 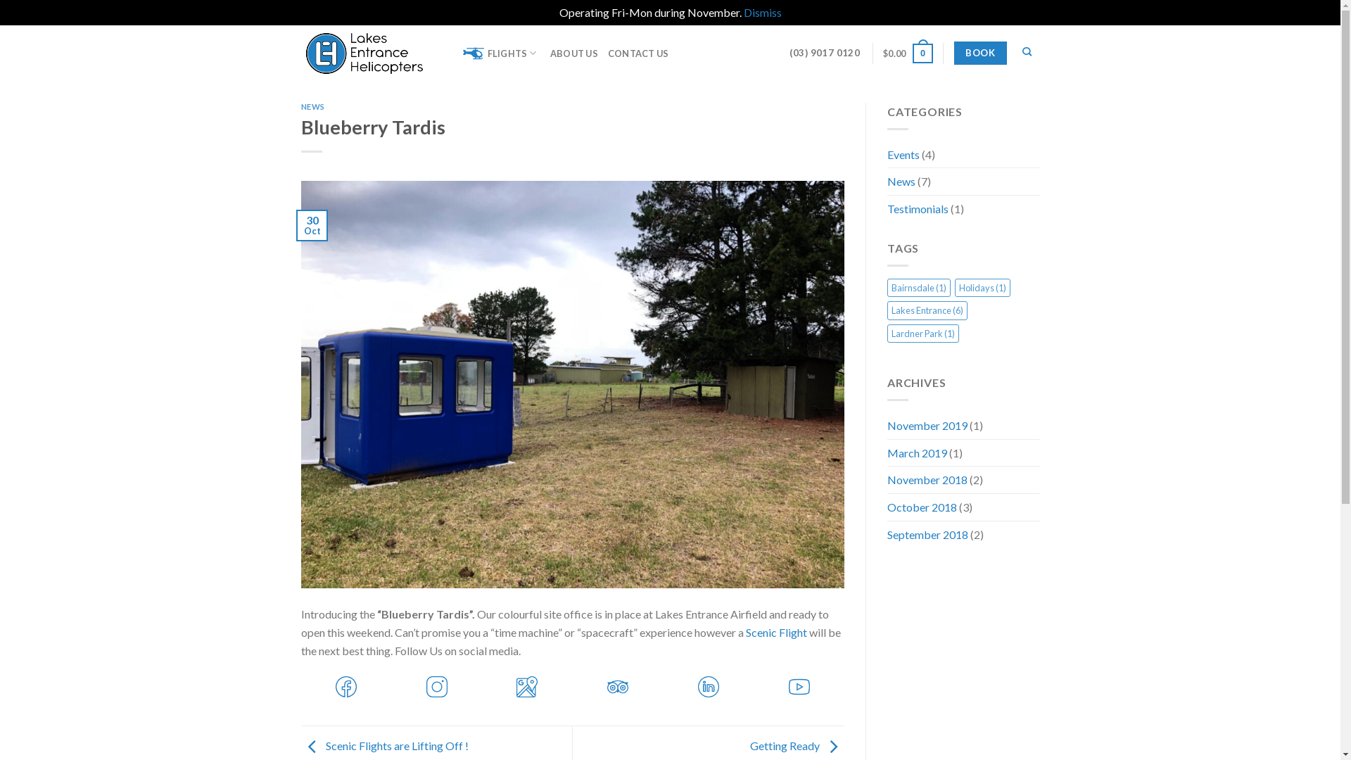 I want to click on September 2018, so click(x=927, y=535).